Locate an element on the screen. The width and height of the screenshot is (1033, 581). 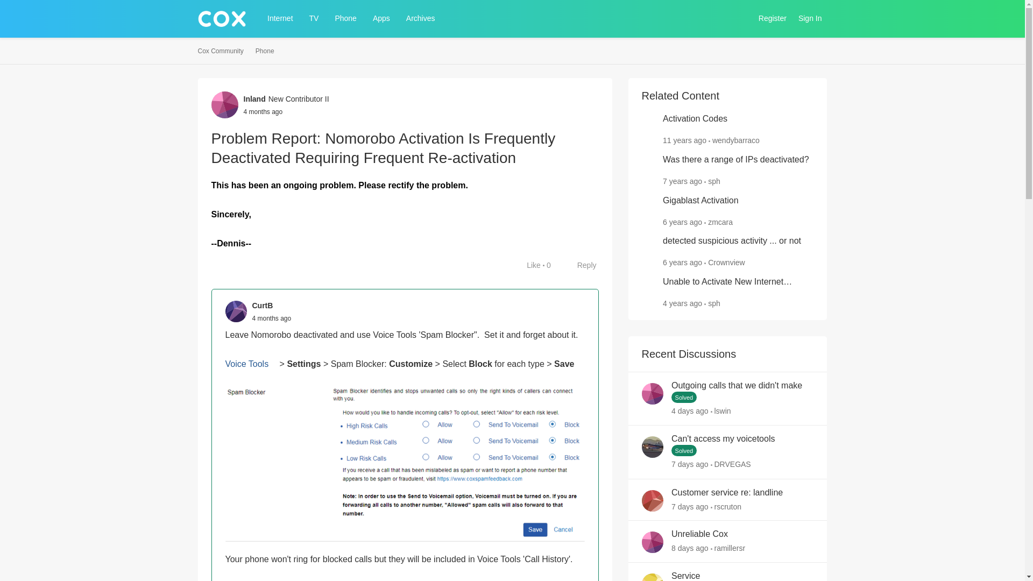
August 17, 2020 at 3:52 AM is located at coordinates (682, 303).